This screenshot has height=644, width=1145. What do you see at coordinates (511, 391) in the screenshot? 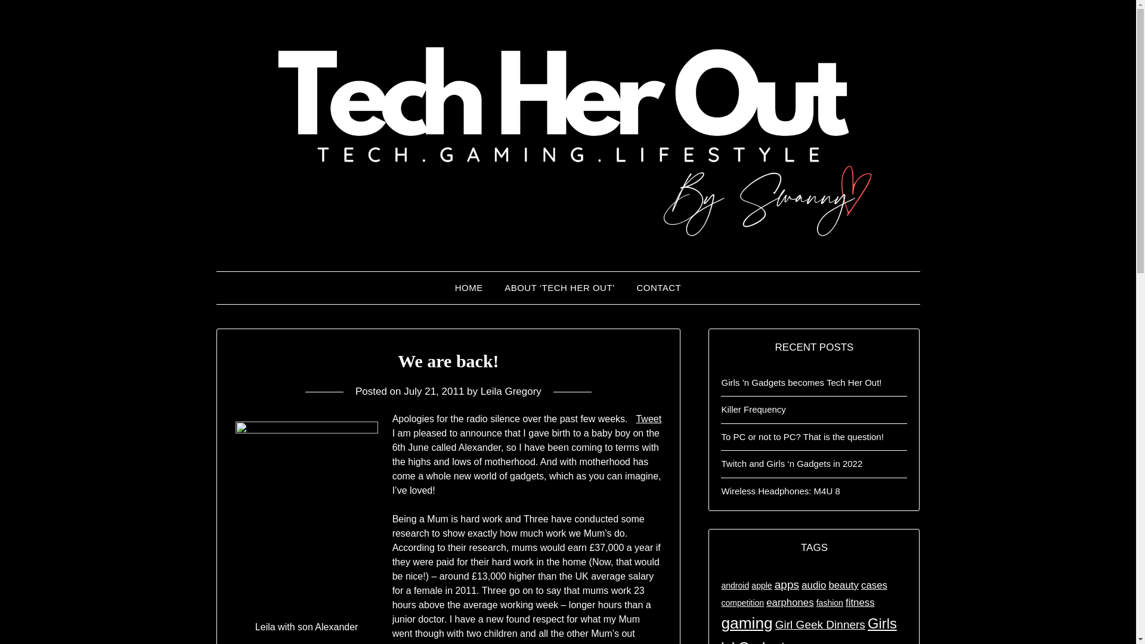
I see `Leila Gregory` at bounding box center [511, 391].